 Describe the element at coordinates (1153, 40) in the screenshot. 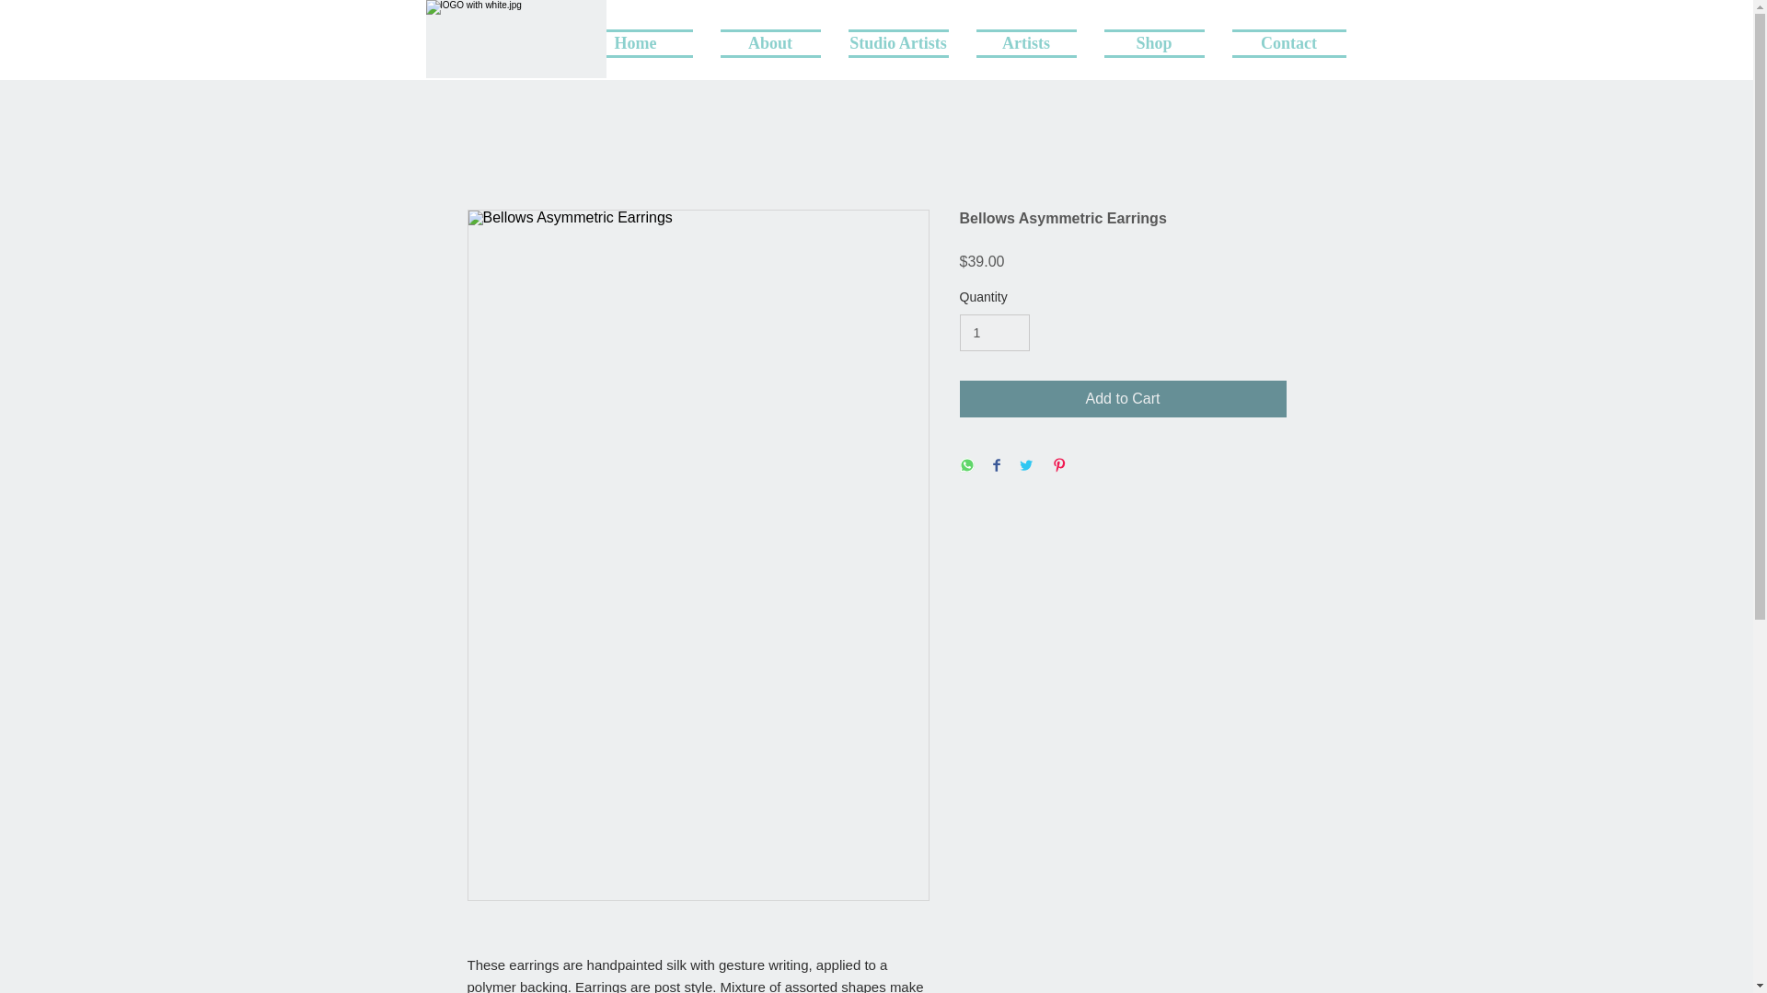

I see `Shop` at that location.